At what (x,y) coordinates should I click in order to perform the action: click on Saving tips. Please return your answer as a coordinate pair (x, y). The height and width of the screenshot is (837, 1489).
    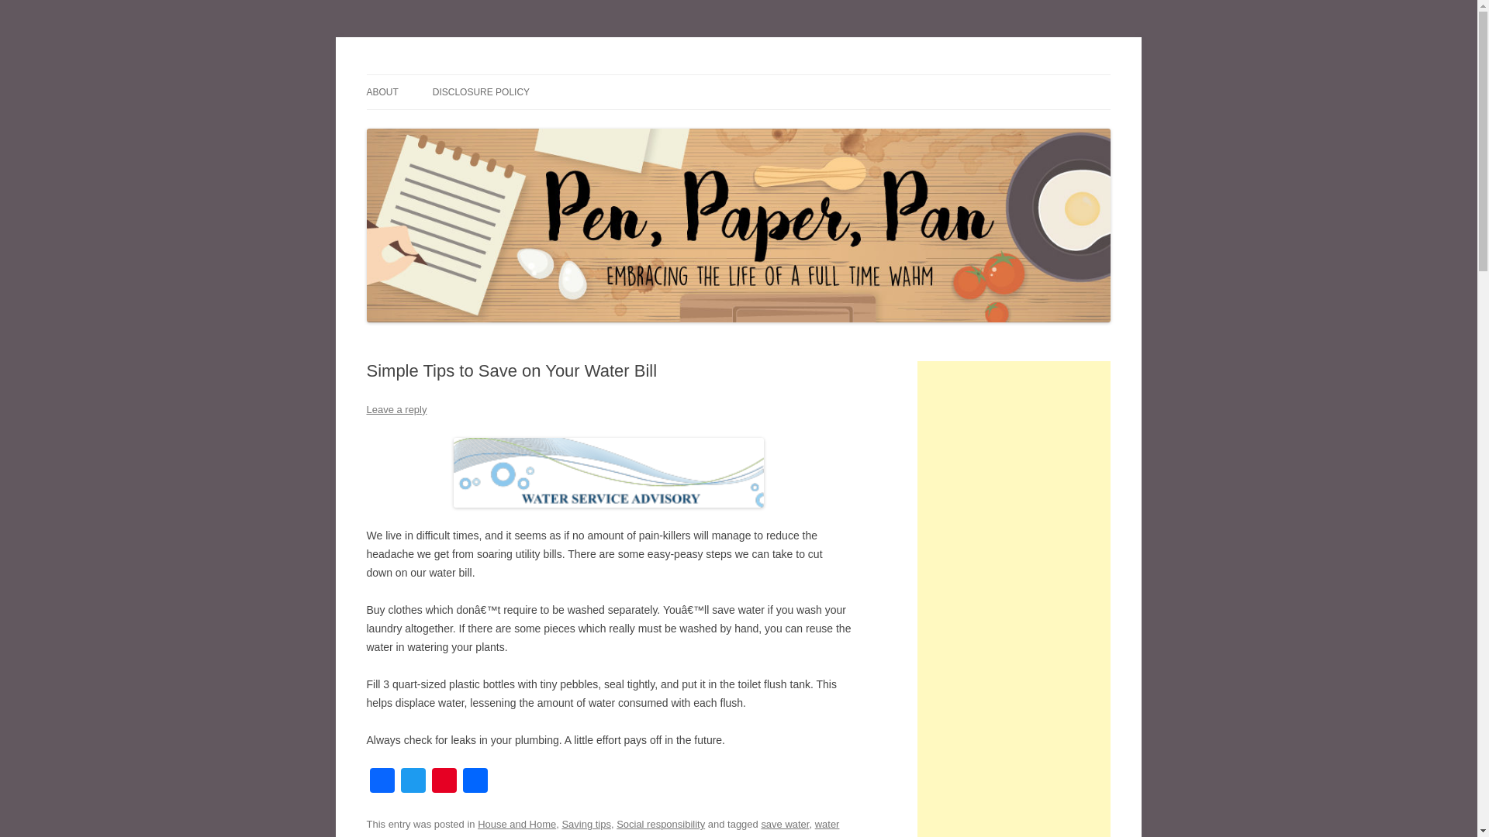
    Looking at the image, I should click on (586, 825).